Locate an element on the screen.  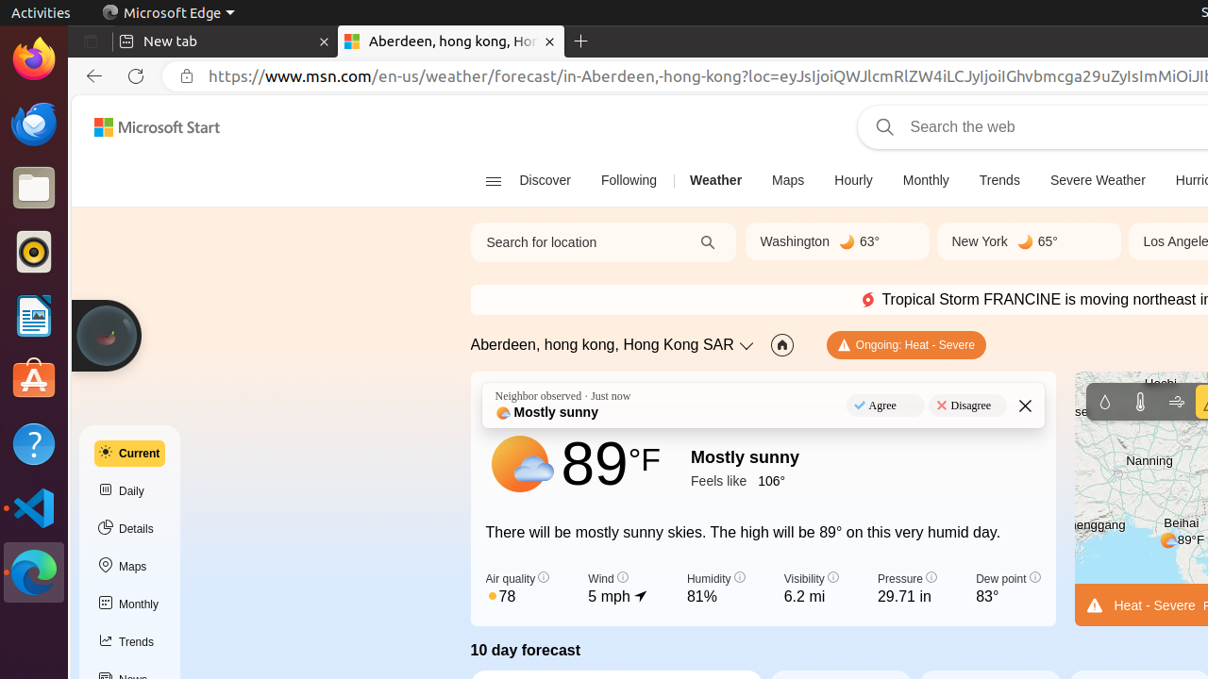
Trends is located at coordinates (130, 642).